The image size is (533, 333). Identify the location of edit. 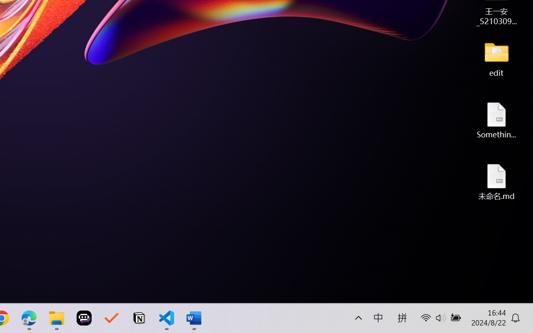
(496, 58).